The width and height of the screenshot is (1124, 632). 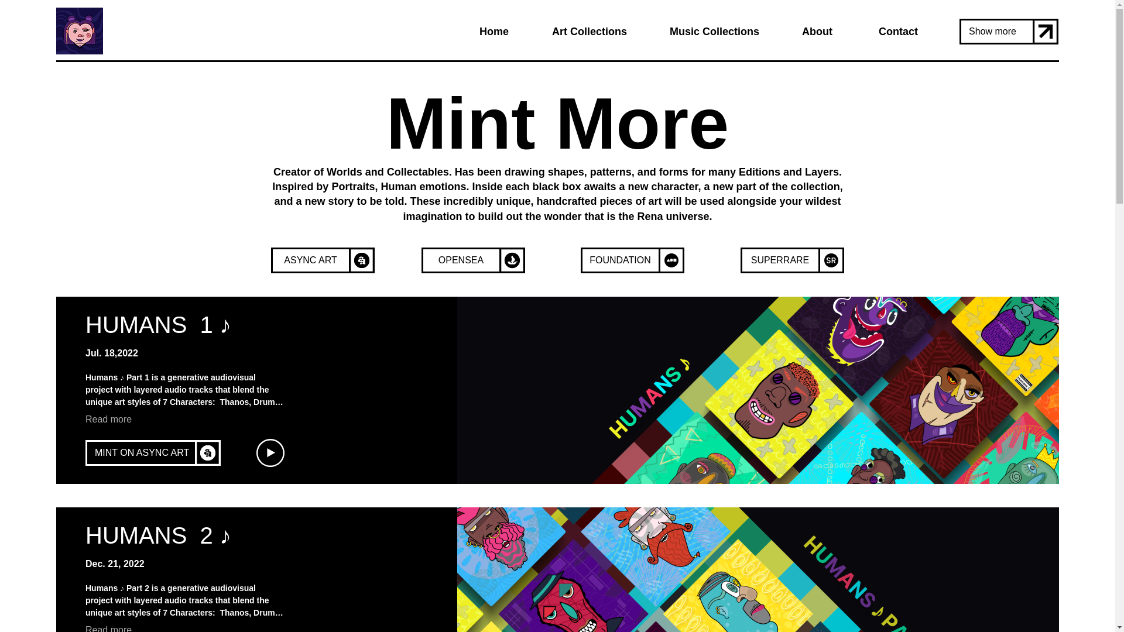 What do you see at coordinates (108, 628) in the screenshot?
I see `Read more` at bounding box center [108, 628].